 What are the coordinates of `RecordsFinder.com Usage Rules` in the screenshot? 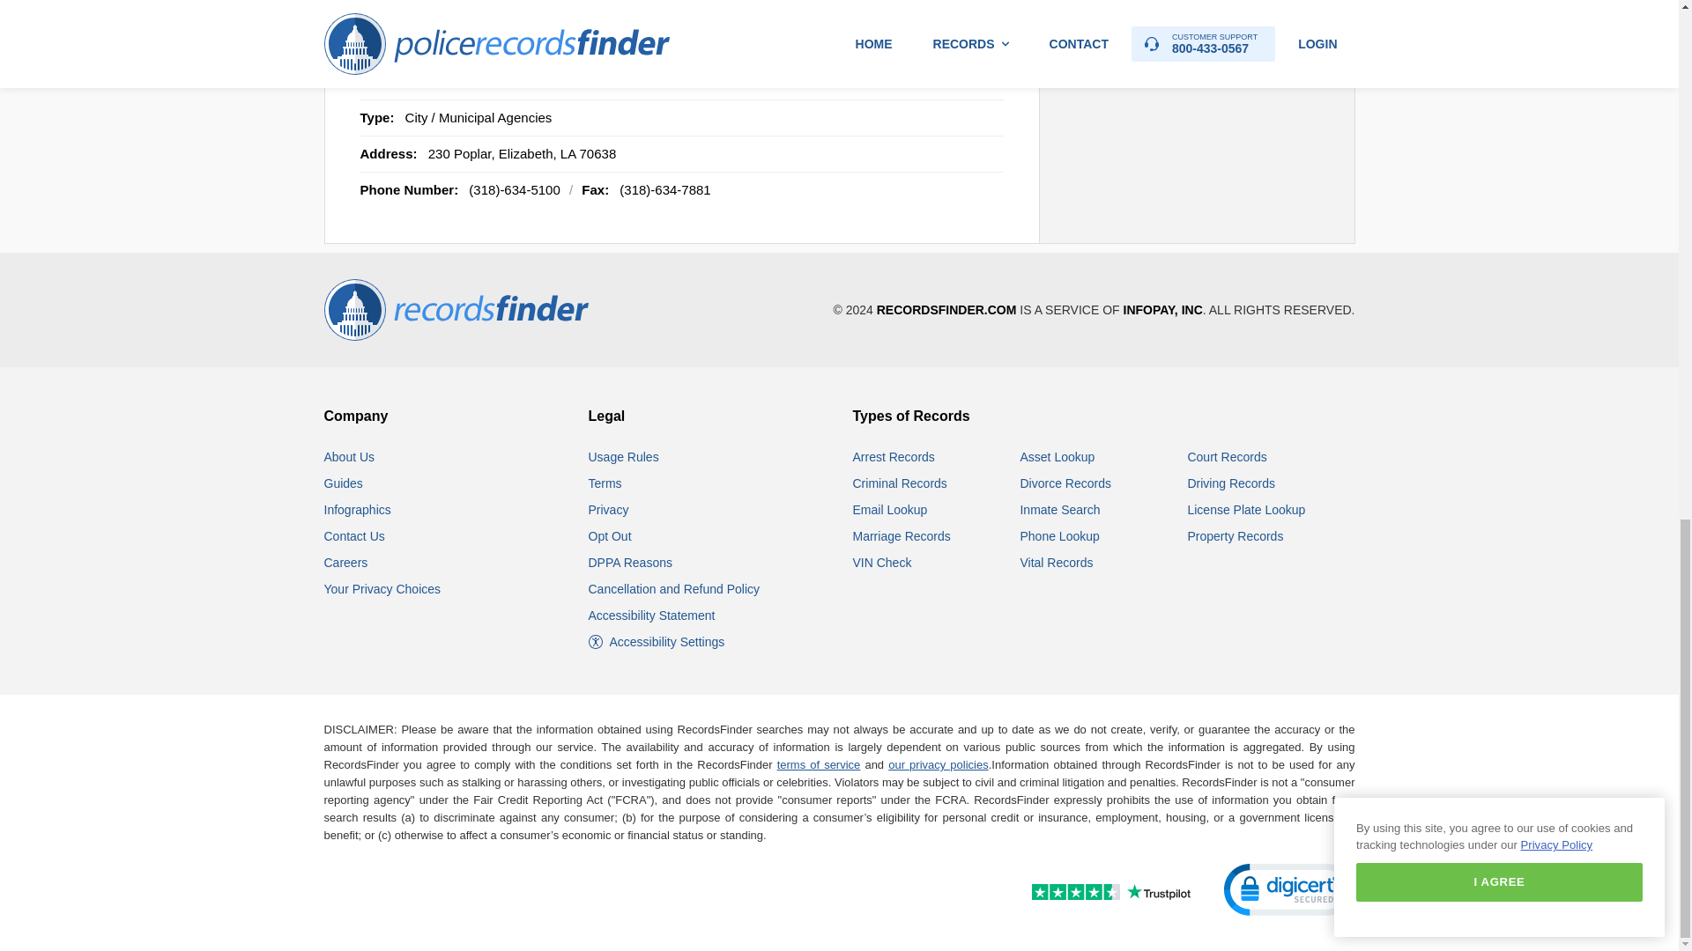 It's located at (624, 456).